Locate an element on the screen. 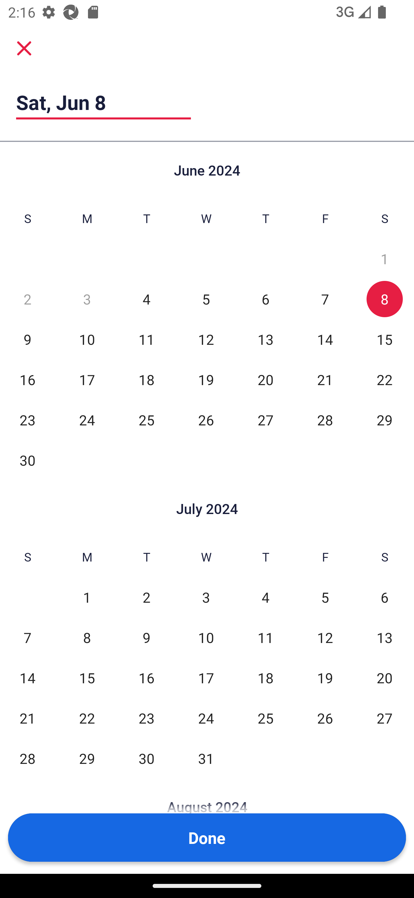 This screenshot has width=414, height=898. 9 Sun, Jun 9, Not Selected is located at coordinates (27, 339).